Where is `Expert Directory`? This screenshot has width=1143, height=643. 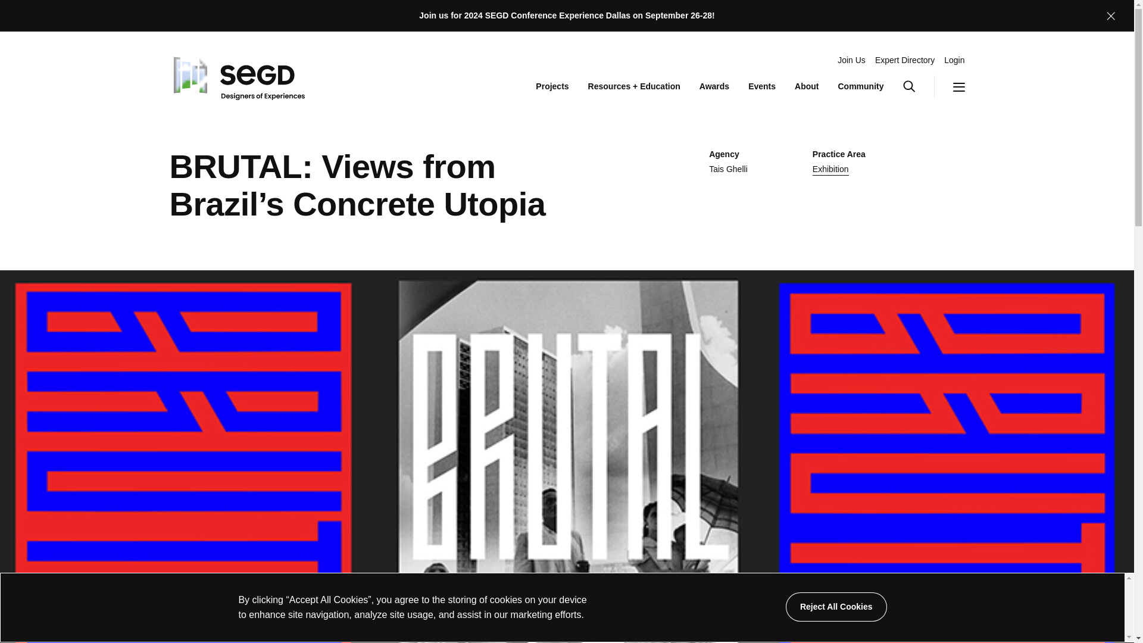
Expert Directory is located at coordinates (905, 61).